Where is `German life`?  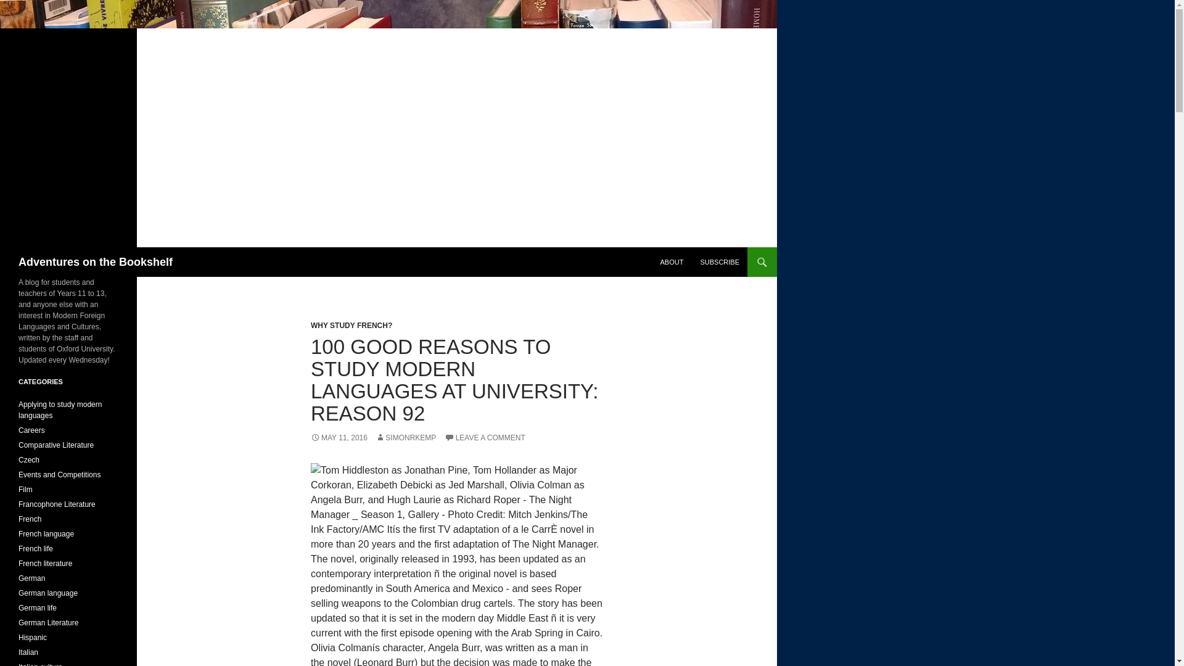 German life is located at coordinates (38, 607).